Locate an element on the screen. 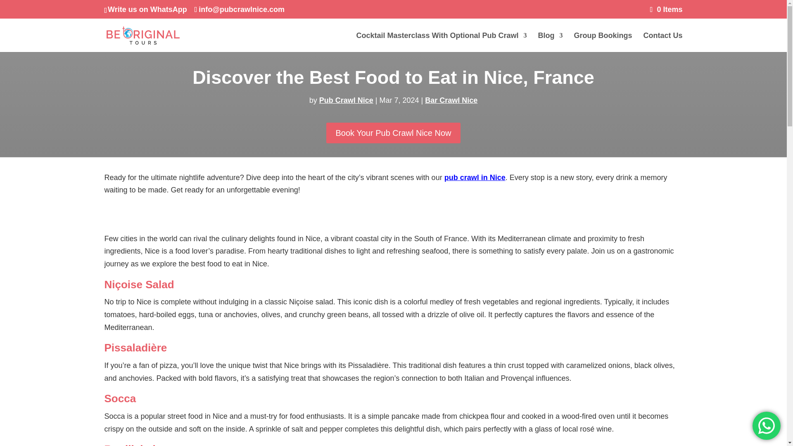 This screenshot has width=793, height=446. pub crawl in Nice is located at coordinates (475, 178).